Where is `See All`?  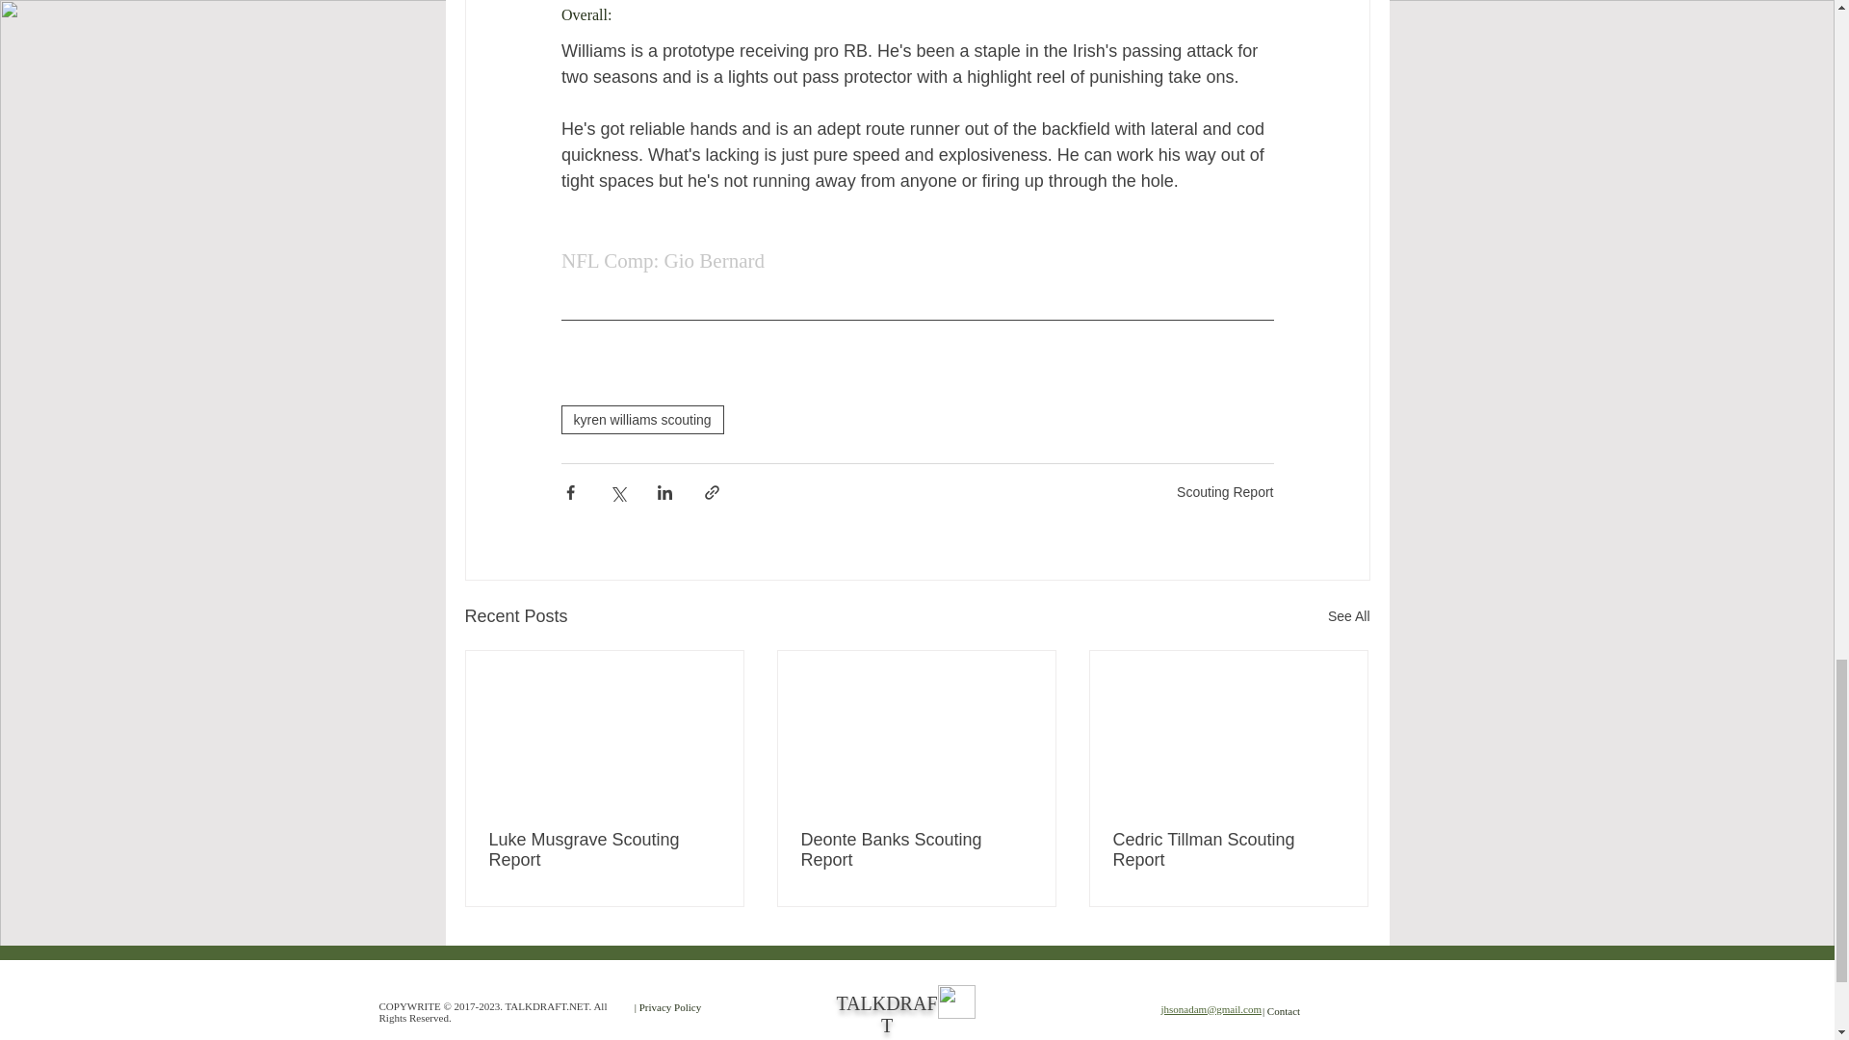 See All is located at coordinates (1348, 616).